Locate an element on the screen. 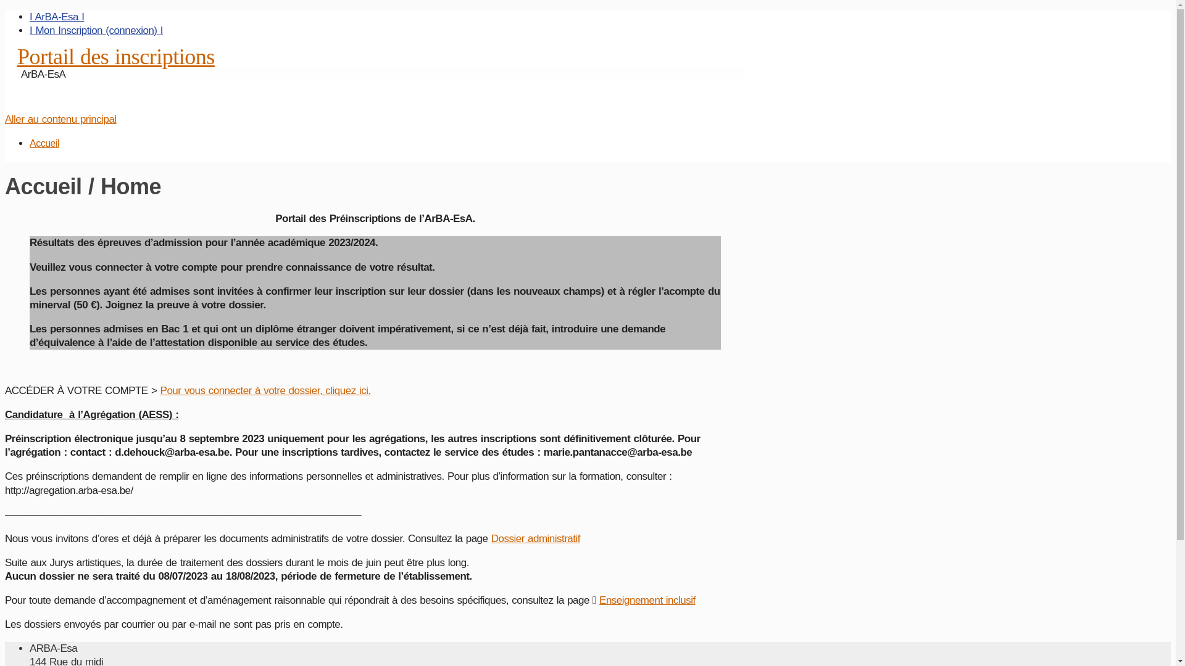 The width and height of the screenshot is (1185, 666). I Mon Inscription (connexion) I is located at coordinates (96, 31).